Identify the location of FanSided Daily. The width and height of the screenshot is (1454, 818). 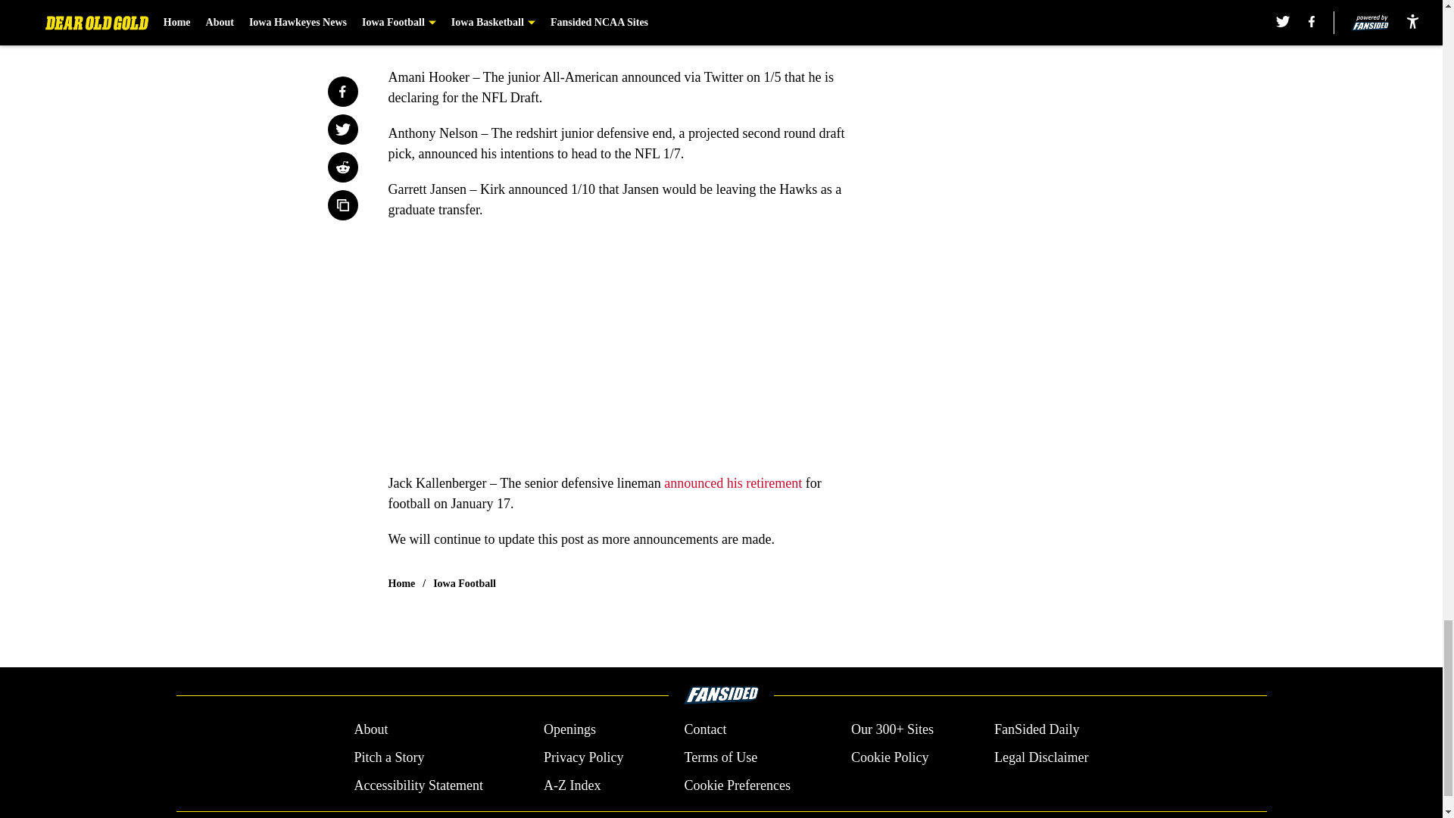
(1037, 730).